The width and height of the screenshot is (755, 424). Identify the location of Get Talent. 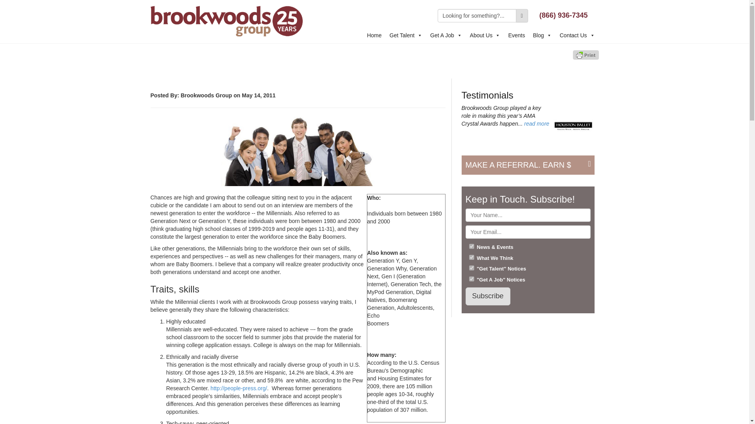
(406, 35).